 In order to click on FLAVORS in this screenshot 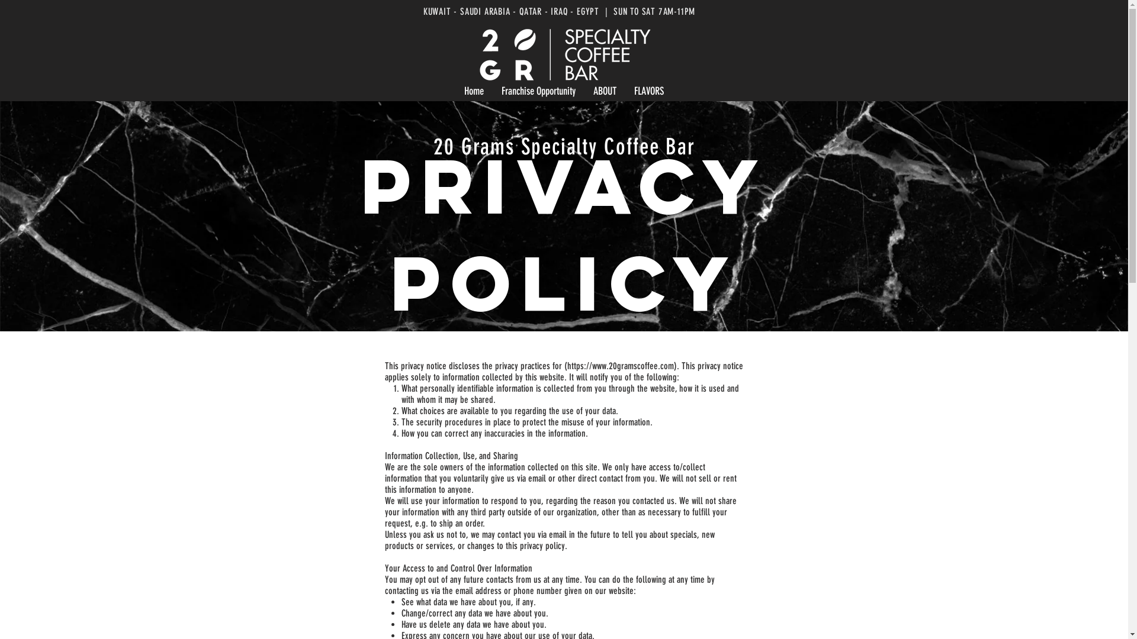, I will do `click(649, 91)`.